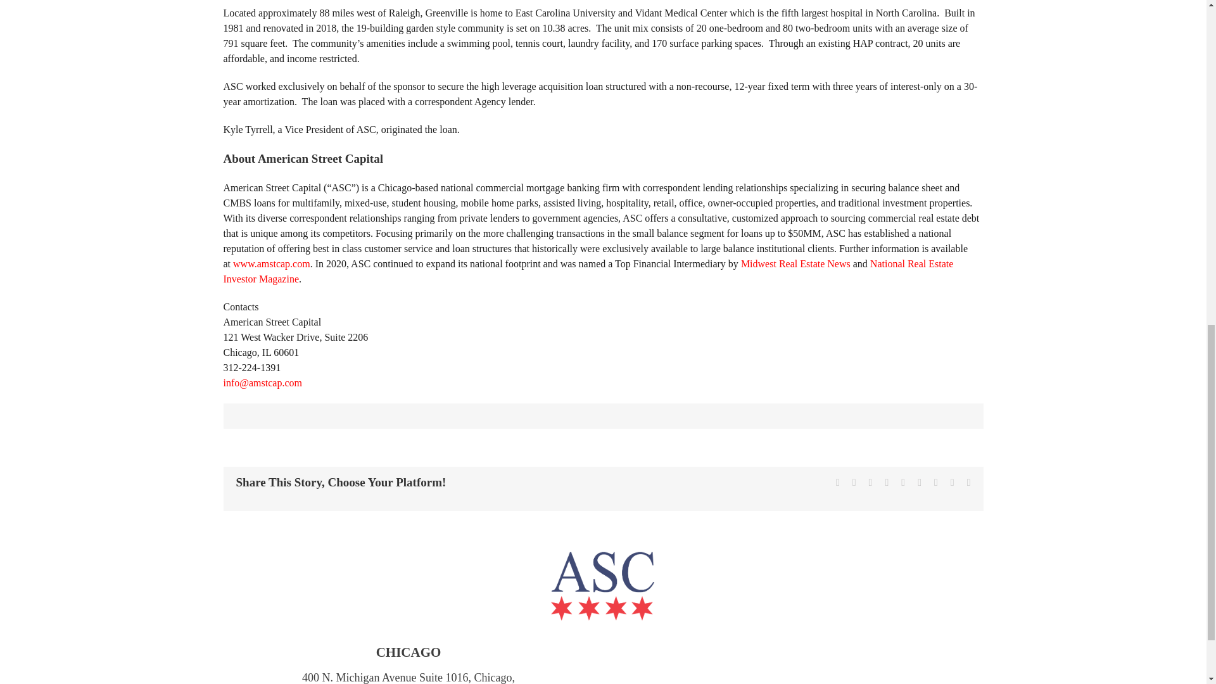 Image resolution: width=1216 pixels, height=684 pixels. Describe the element at coordinates (935, 483) in the screenshot. I see `Pinterest` at that location.